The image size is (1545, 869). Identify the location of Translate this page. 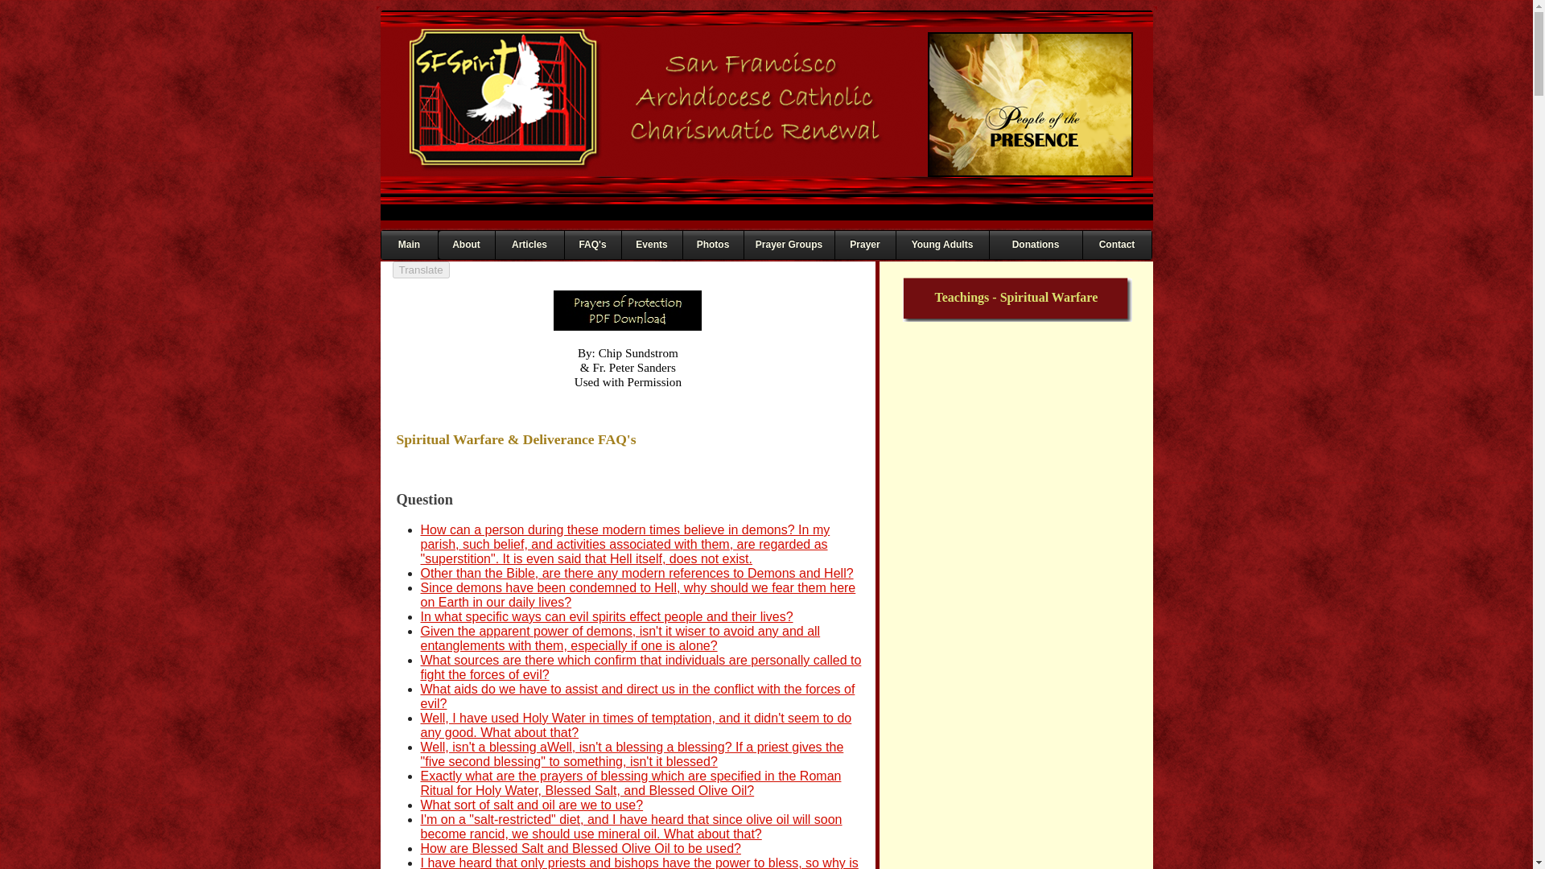
(420, 270).